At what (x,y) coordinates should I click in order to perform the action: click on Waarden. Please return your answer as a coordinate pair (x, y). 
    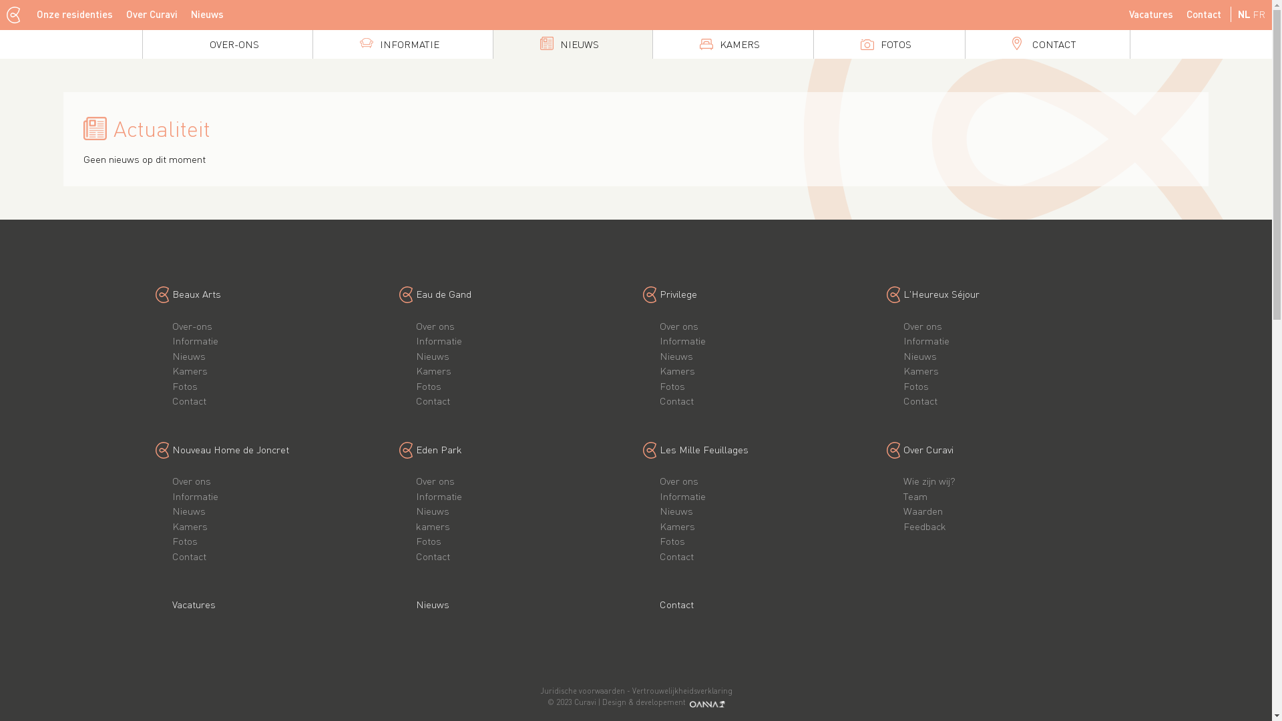
    Looking at the image, I should click on (923, 511).